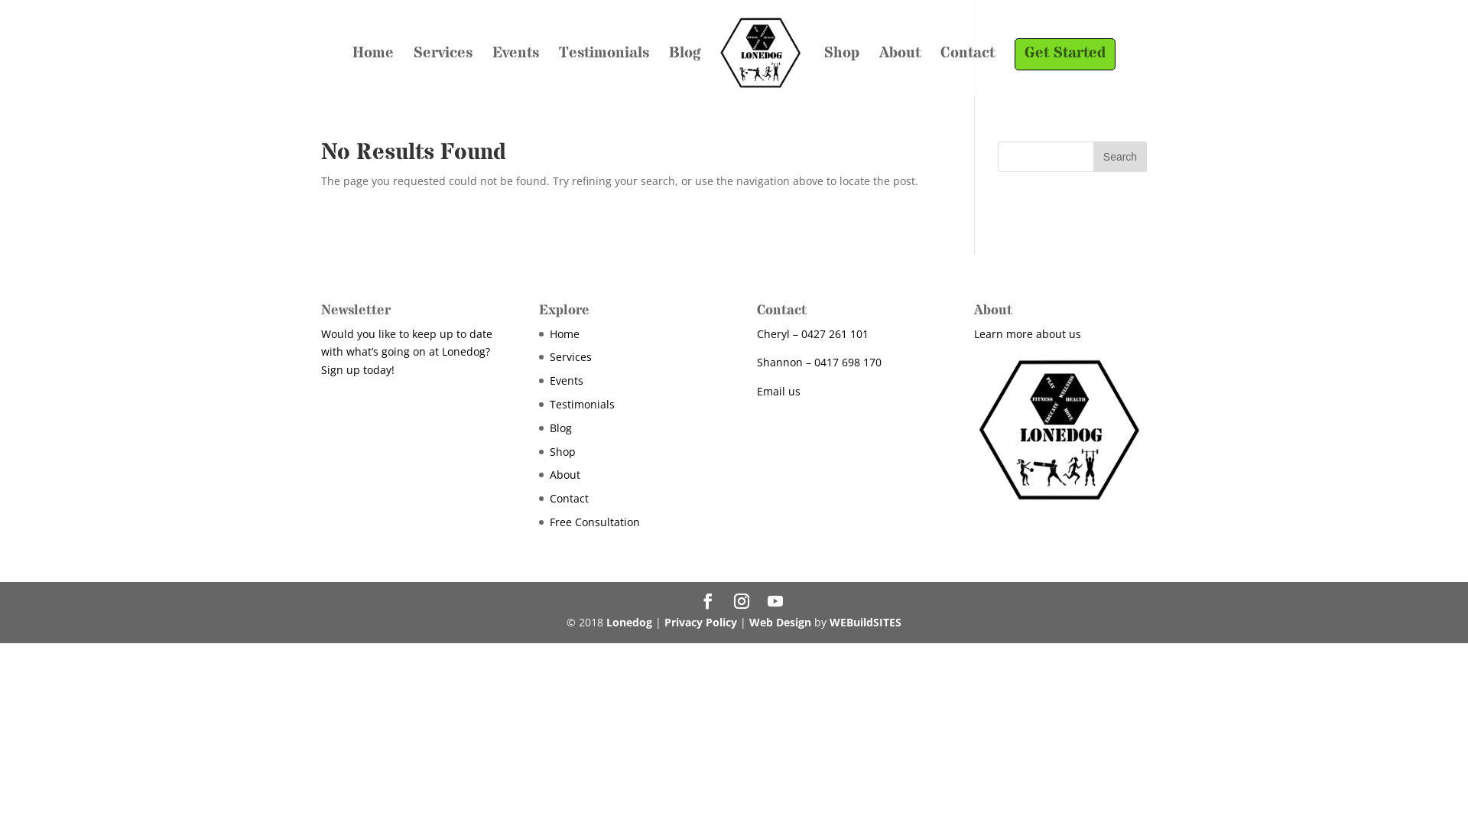 Image resolution: width=1468 pixels, height=826 pixels. Describe the element at coordinates (1065, 73) in the screenshot. I see `Get Started` at that location.